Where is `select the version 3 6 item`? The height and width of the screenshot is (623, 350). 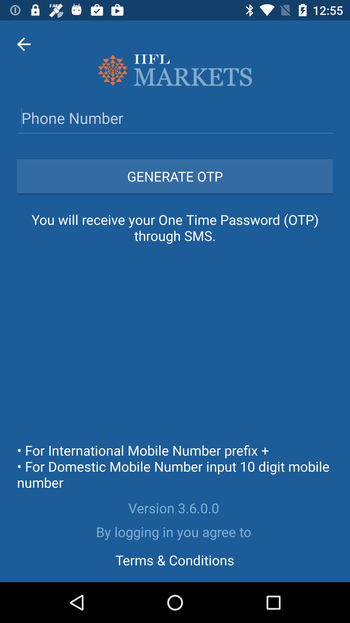 select the version 3 6 item is located at coordinates (175, 508).